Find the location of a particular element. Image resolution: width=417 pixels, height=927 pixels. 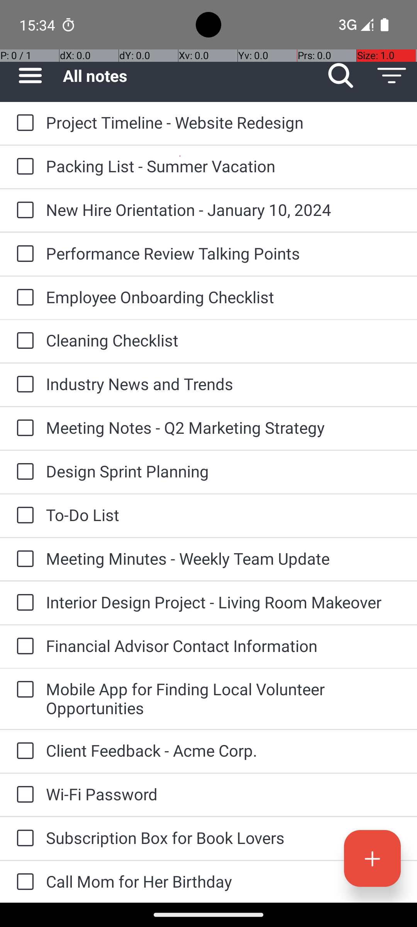

to-do: Meeting Minutes - Weekly Team Update is located at coordinates (23, 559).